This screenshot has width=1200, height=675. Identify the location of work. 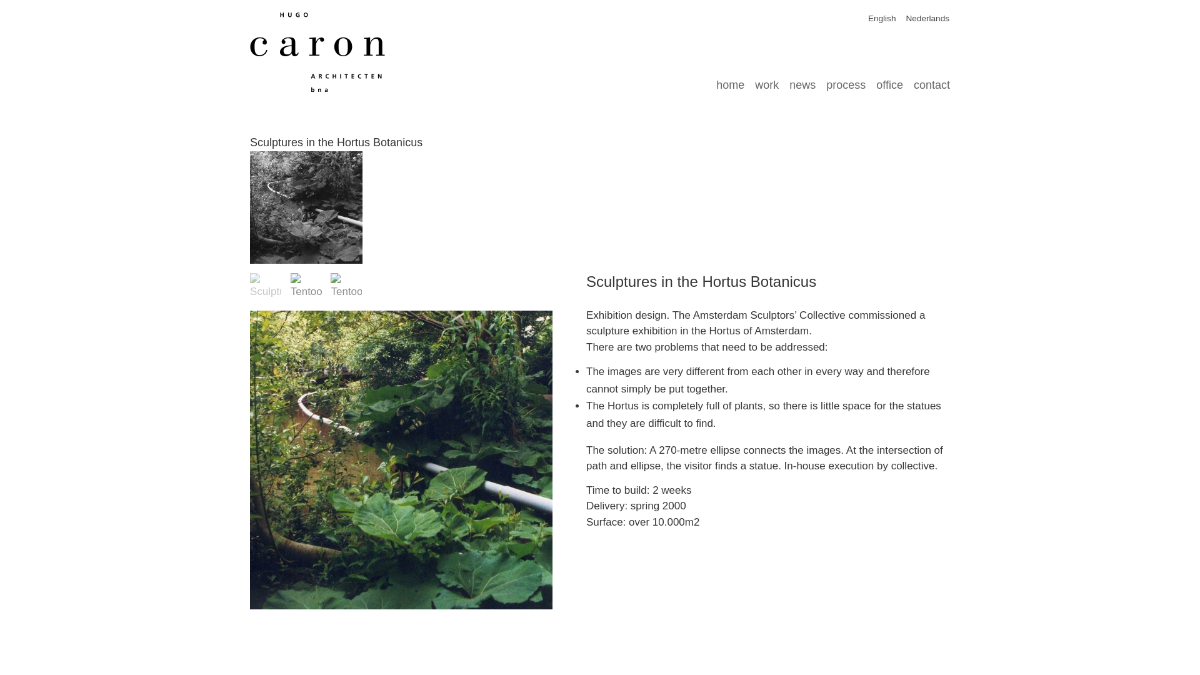
(761, 81).